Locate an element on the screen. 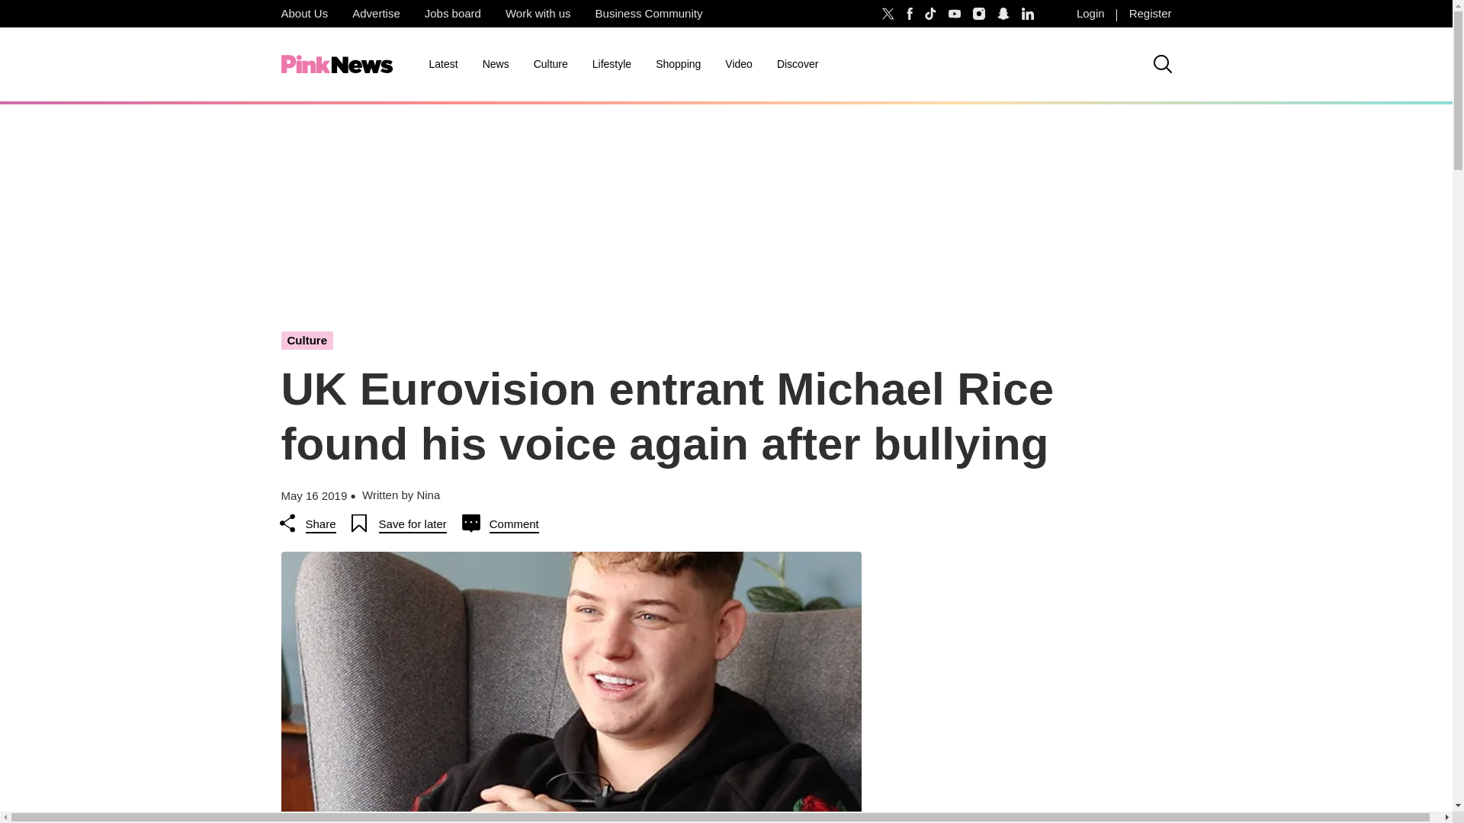  Register is located at coordinates (1150, 14).